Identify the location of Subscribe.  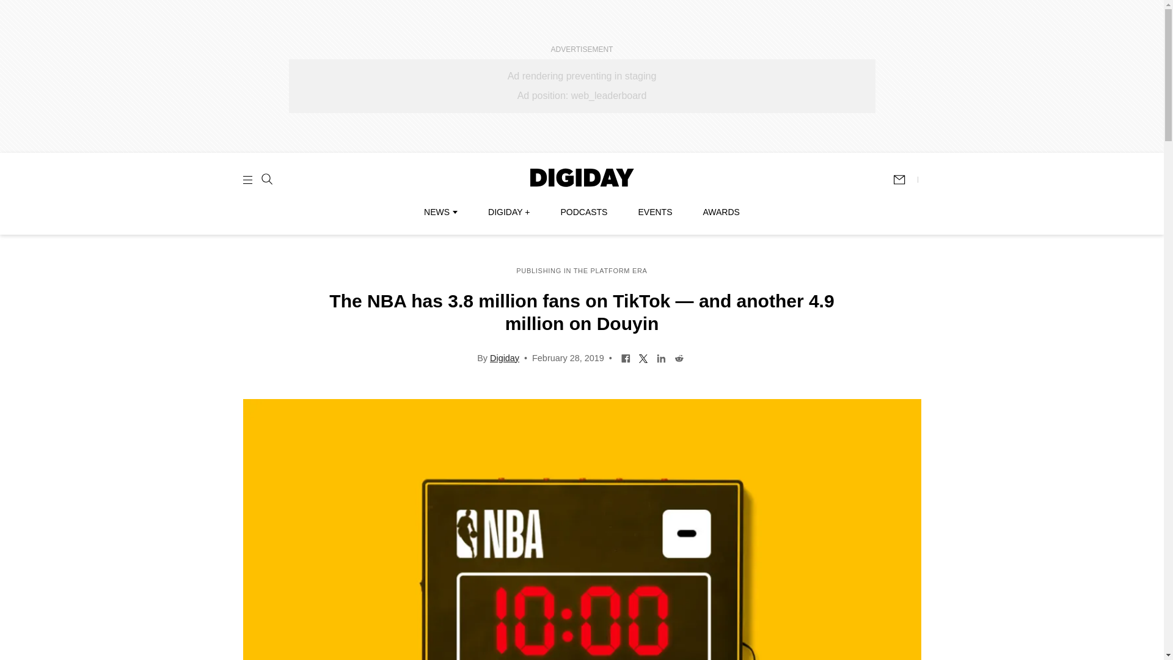
(905, 180).